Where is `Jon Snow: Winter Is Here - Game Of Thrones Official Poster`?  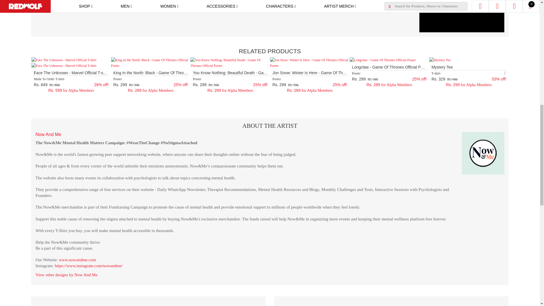 Jon Snow: Winter Is Here - Game Of Thrones Official Poster is located at coordinates (310, 63).